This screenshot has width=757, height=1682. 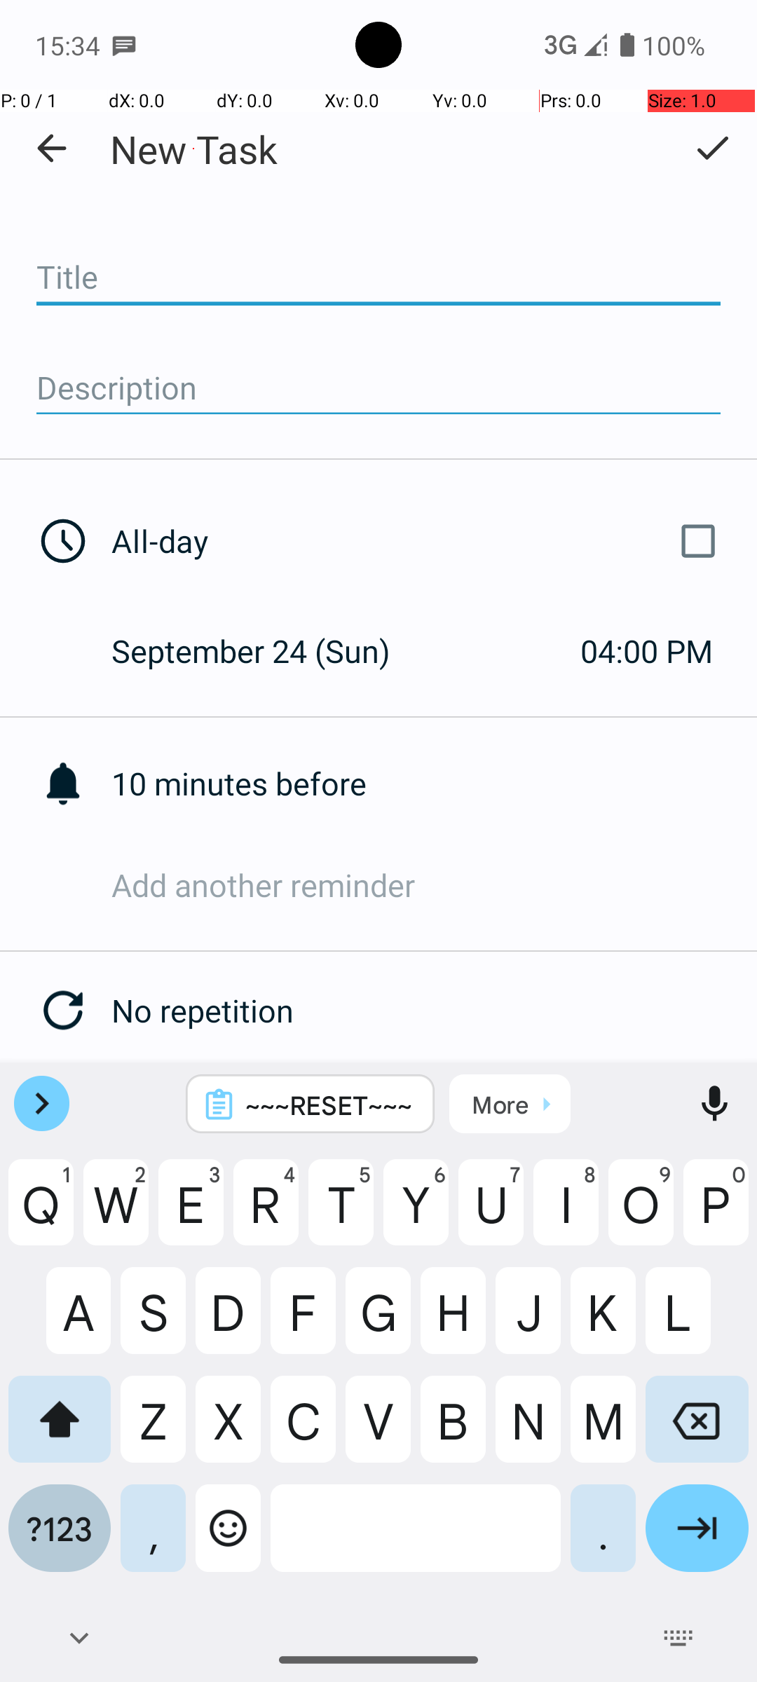 I want to click on 04:00 PM, so click(x=646, y=650).